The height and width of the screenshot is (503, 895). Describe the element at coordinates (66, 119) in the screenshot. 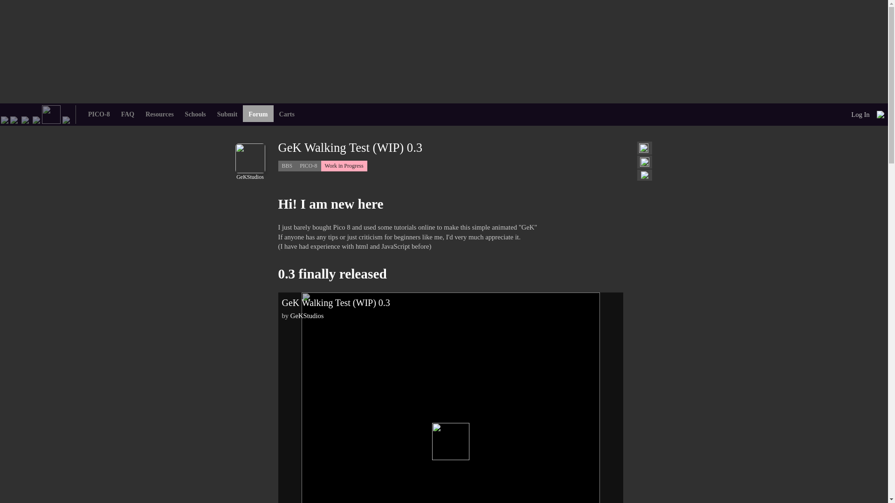

I see `Superblog` at that location.